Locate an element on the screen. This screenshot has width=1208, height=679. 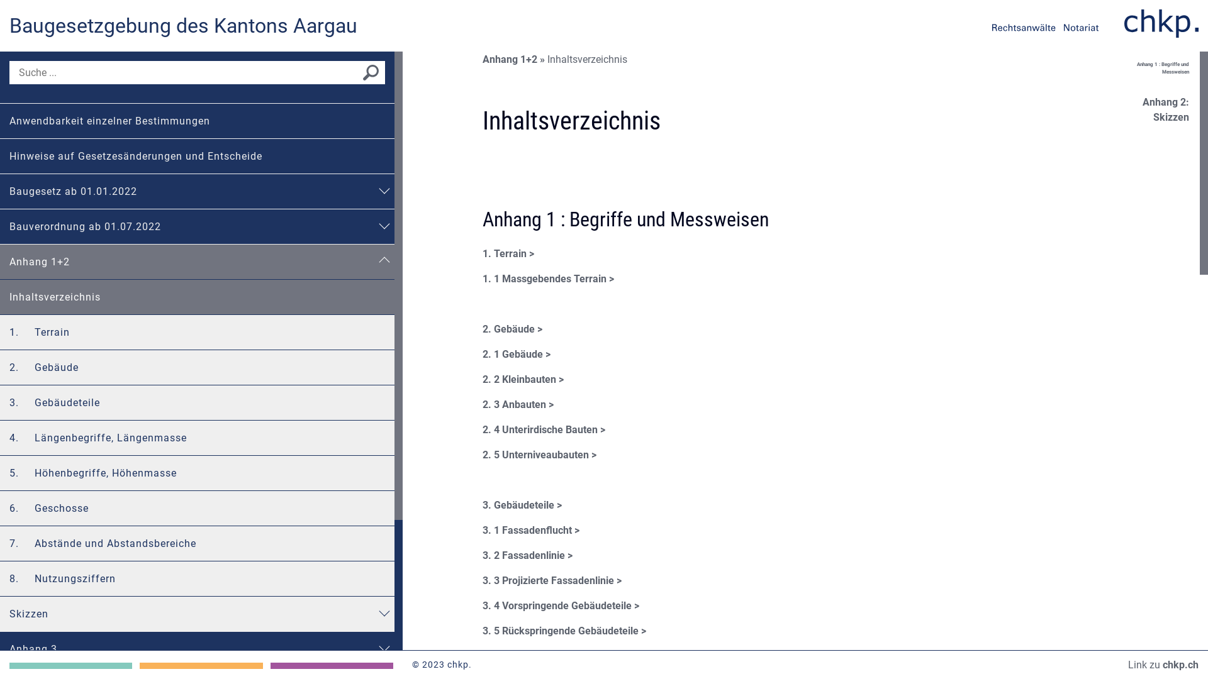
Anhang 1+2 is located at coordinates (187, 262).